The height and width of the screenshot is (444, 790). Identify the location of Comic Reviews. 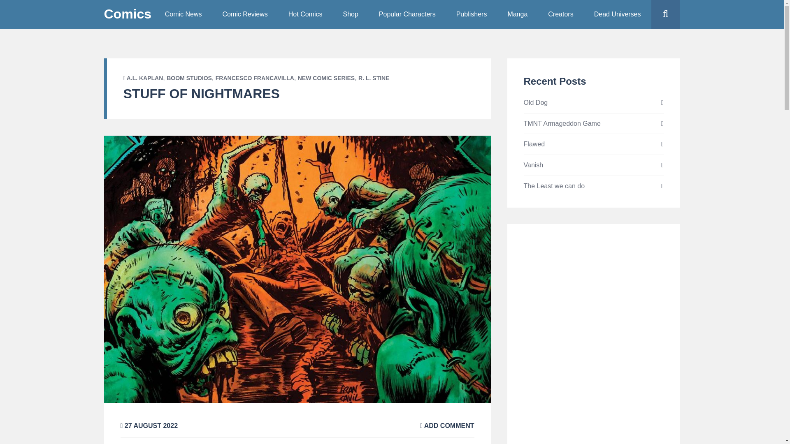
(245, 14).